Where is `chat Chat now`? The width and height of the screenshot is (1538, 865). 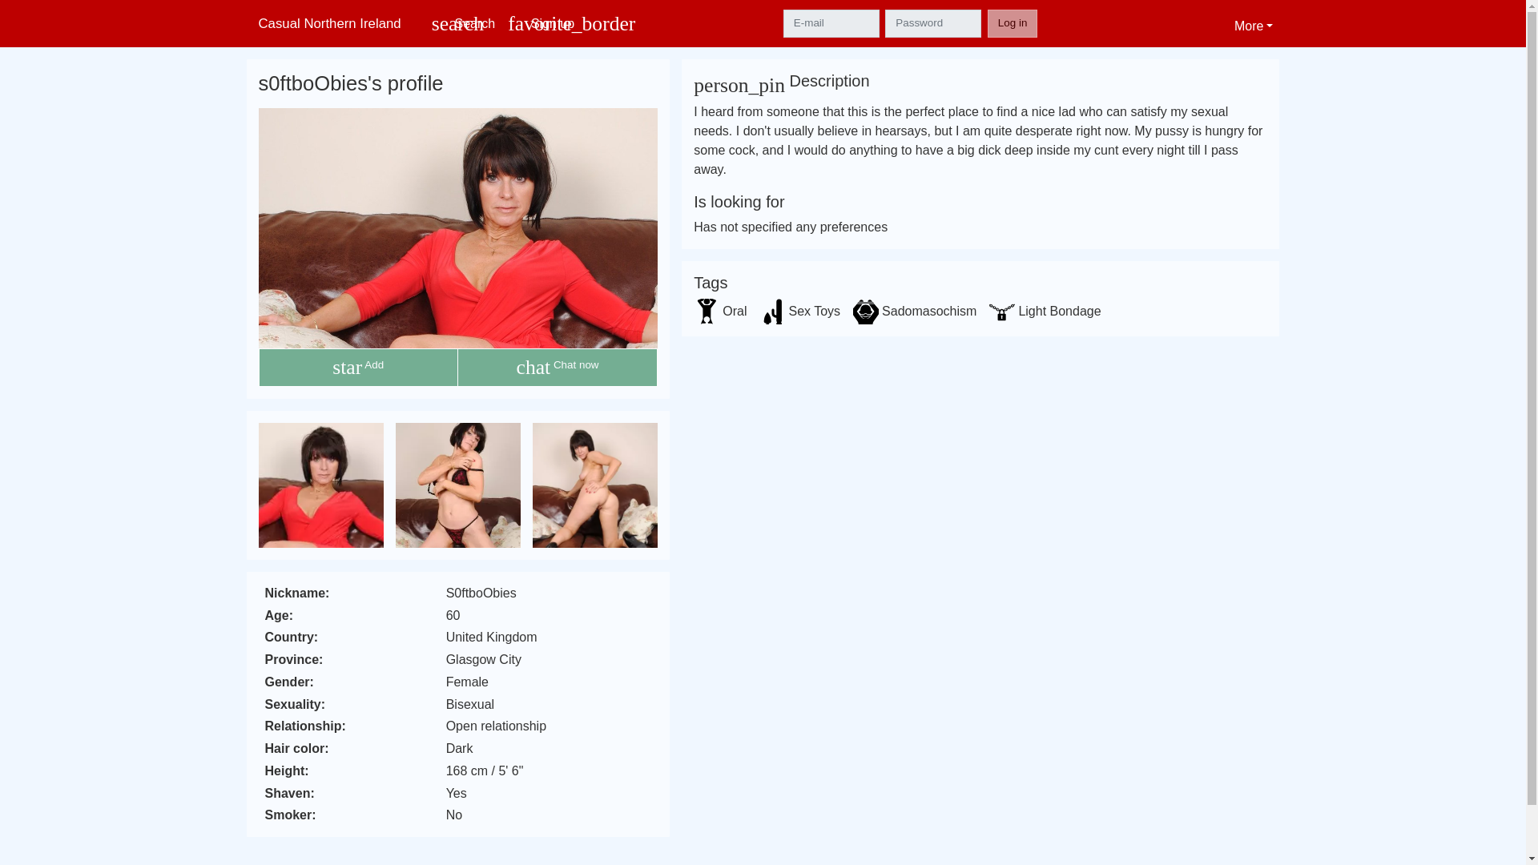 chat Chat now is located at coordinates (558, 367).